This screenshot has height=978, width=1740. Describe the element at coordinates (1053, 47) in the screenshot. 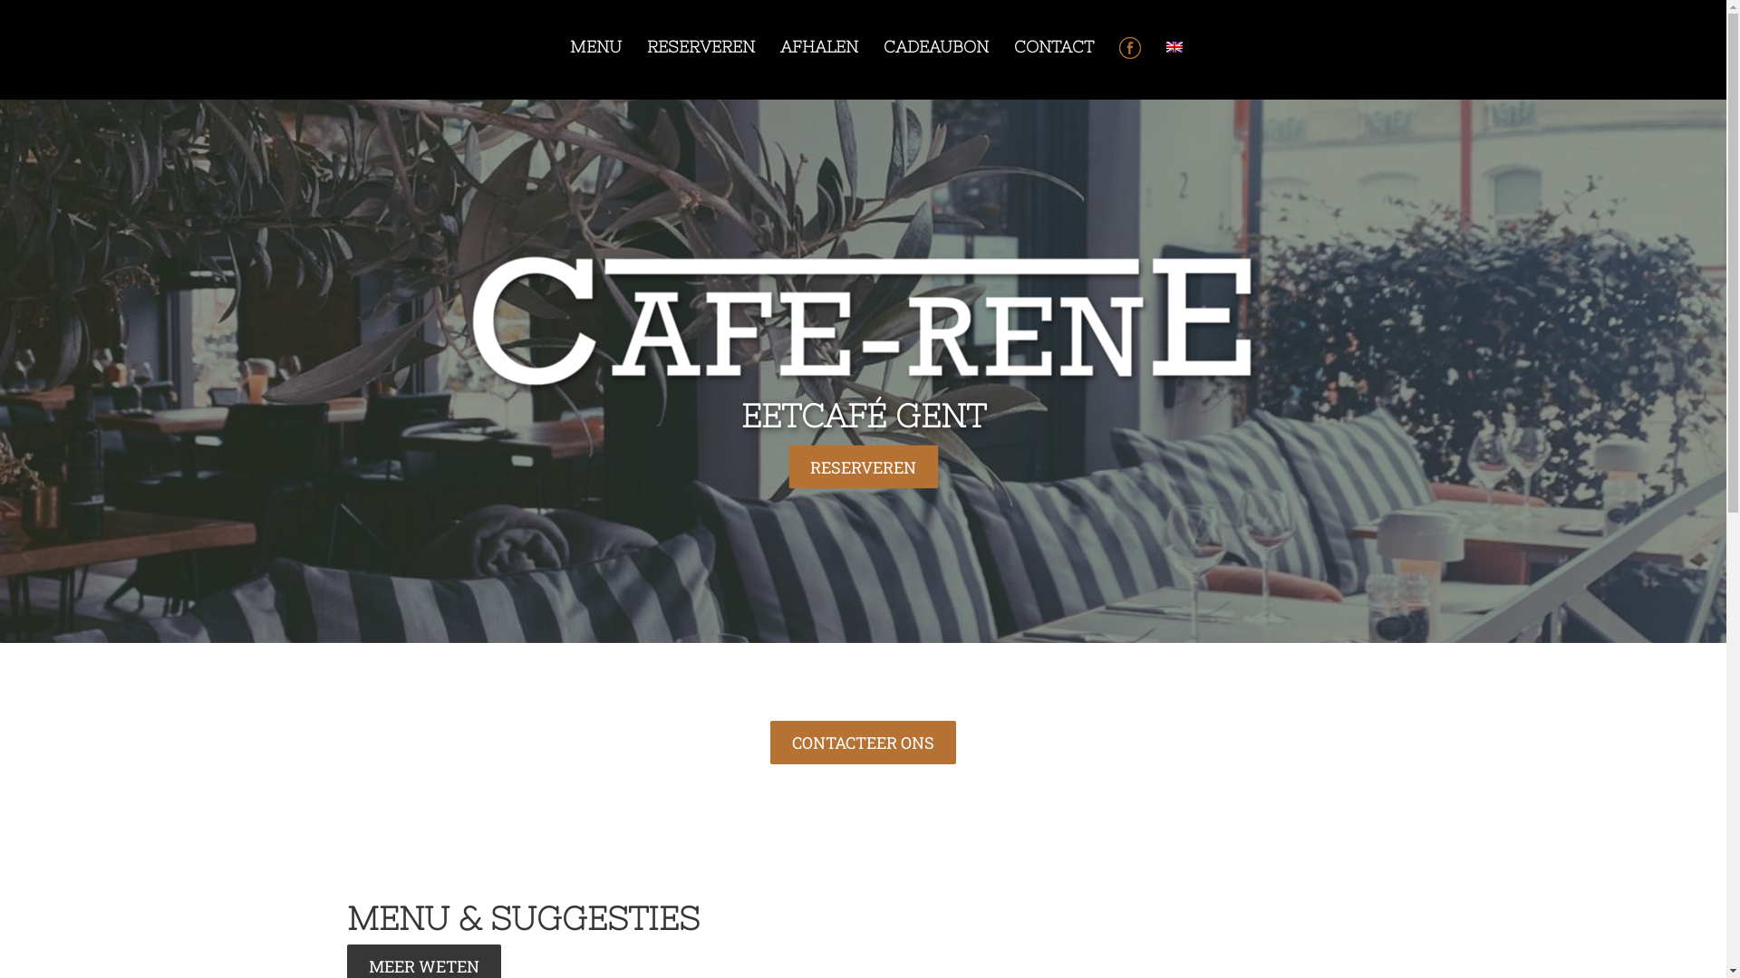

I see `CONTACT` at that location.